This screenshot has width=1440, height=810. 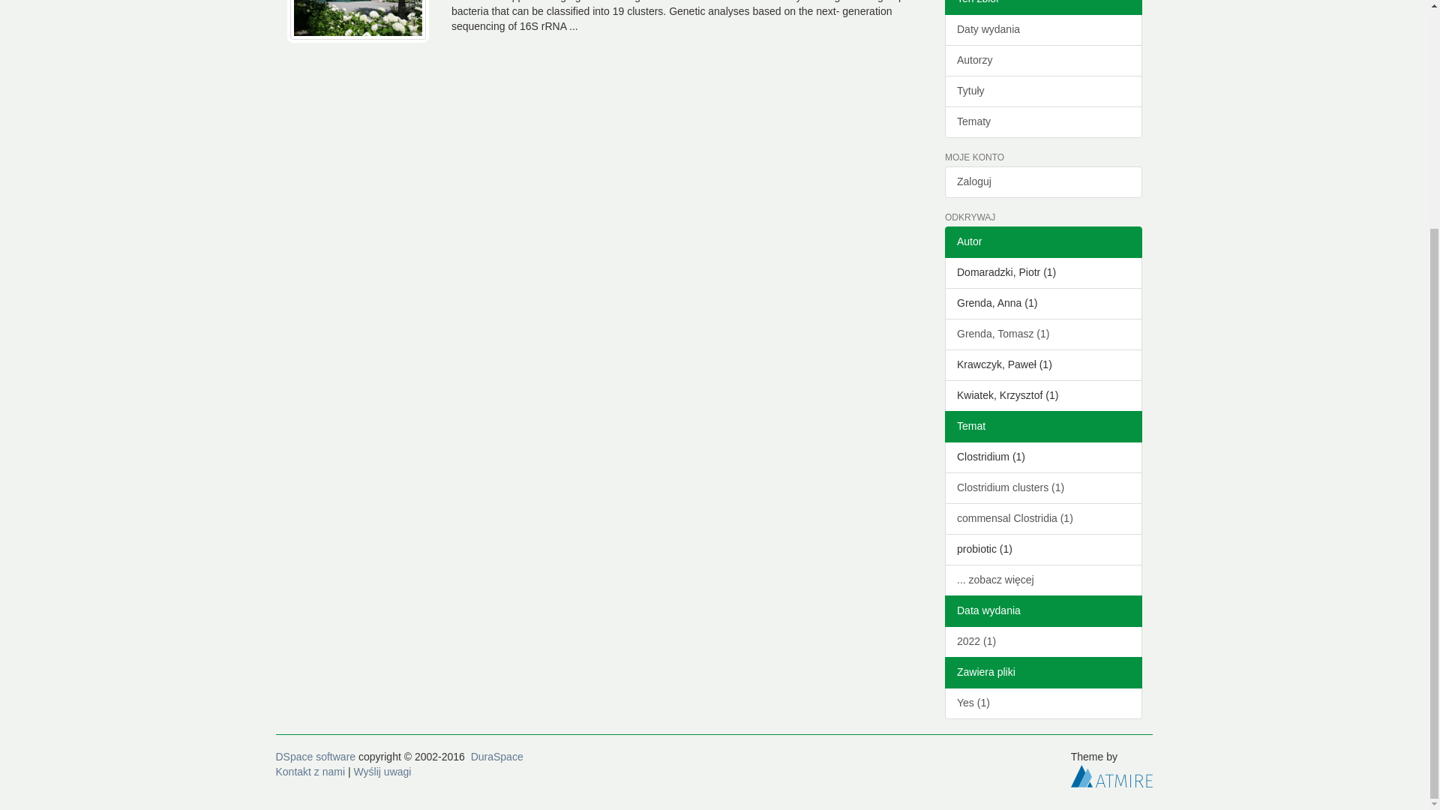 What do you see at coordinates (1111, 775) in the screenshot?
I see `Atmire NV` at bounding box center [1111, 775].